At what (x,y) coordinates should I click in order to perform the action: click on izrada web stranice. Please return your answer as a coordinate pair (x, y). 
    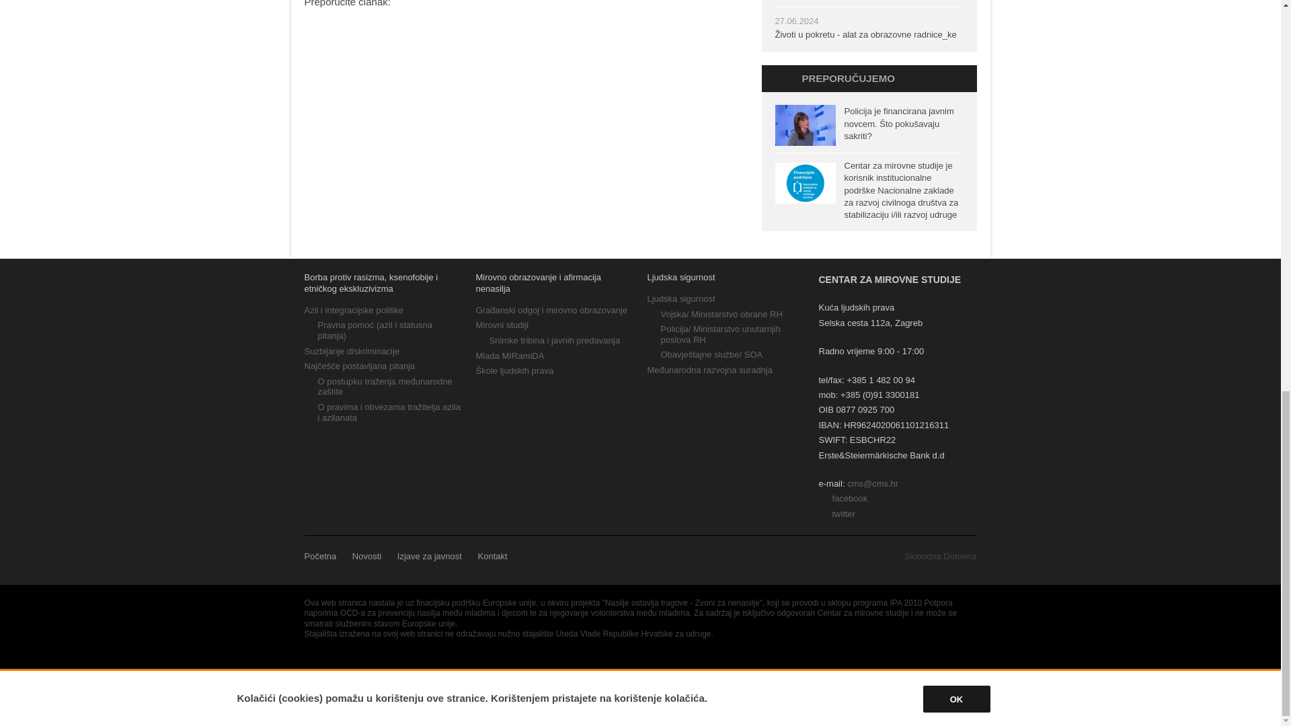
    Looking at the image, I should click on (941, 555).